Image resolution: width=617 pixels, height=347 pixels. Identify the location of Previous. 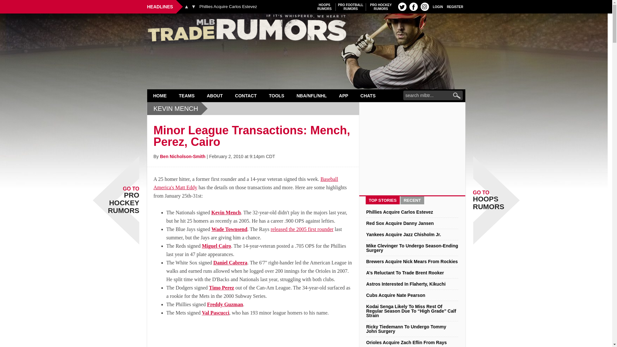
(186, 6).